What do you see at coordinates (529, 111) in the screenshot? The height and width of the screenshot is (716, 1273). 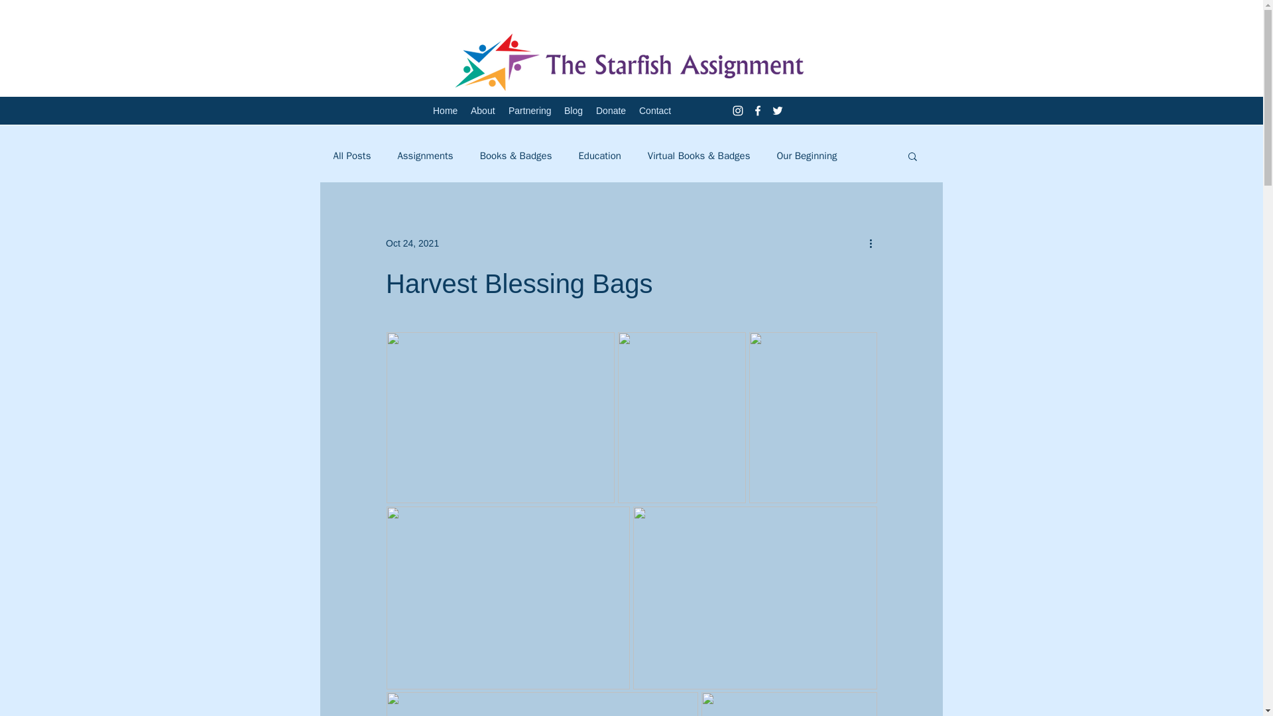 I see `Partnering` at bounding box center [529, 111].